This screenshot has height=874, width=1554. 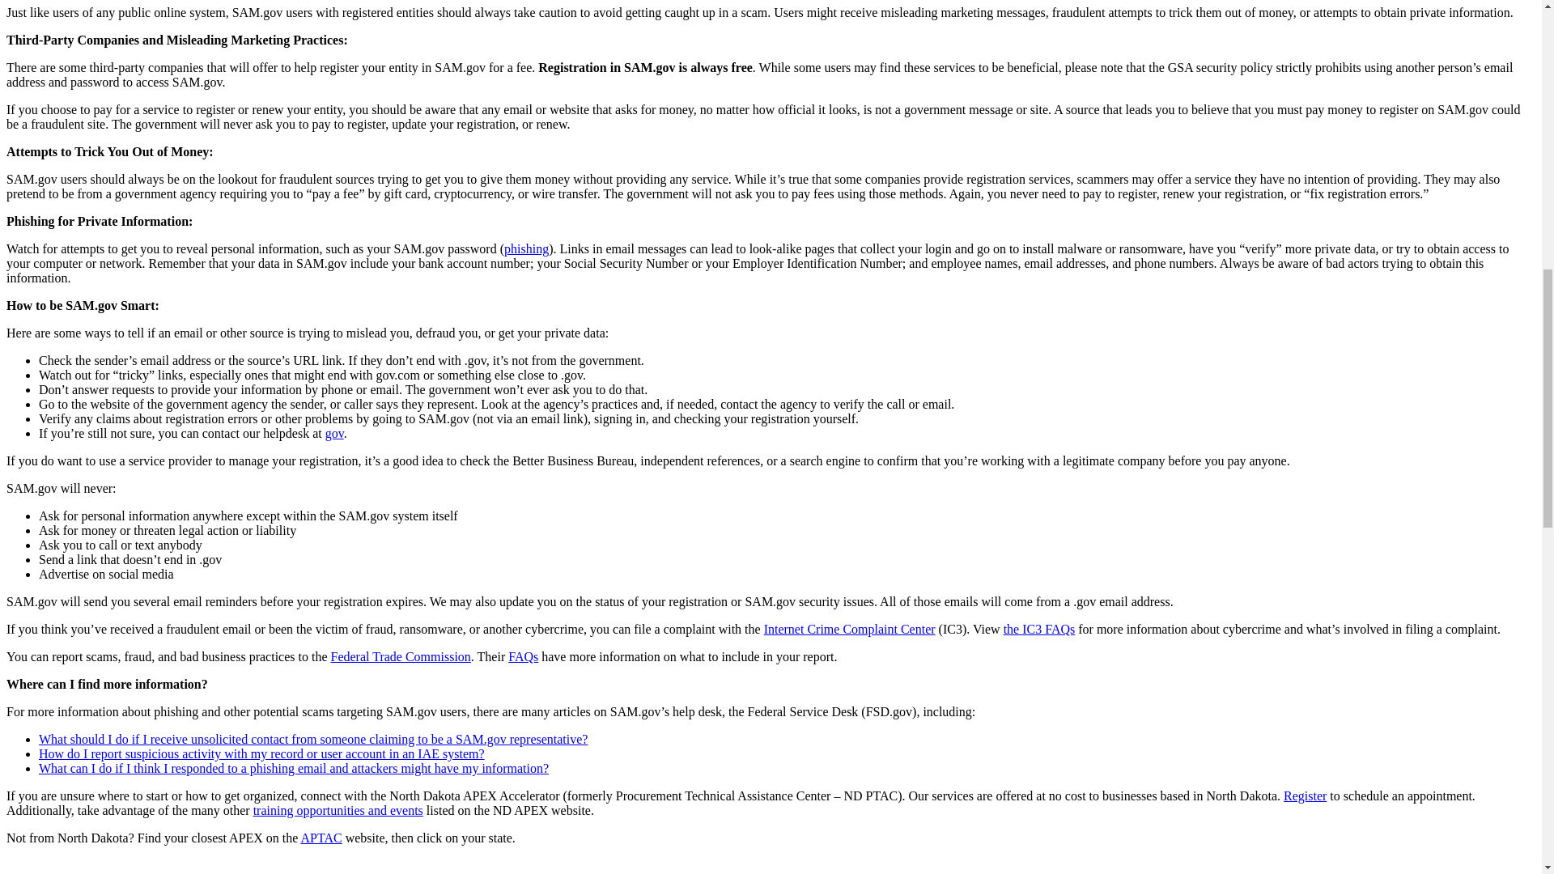 What do you see at coordinates (526, 249) in the screenshot?
I see `phishing` at bounding box center [526, 249].